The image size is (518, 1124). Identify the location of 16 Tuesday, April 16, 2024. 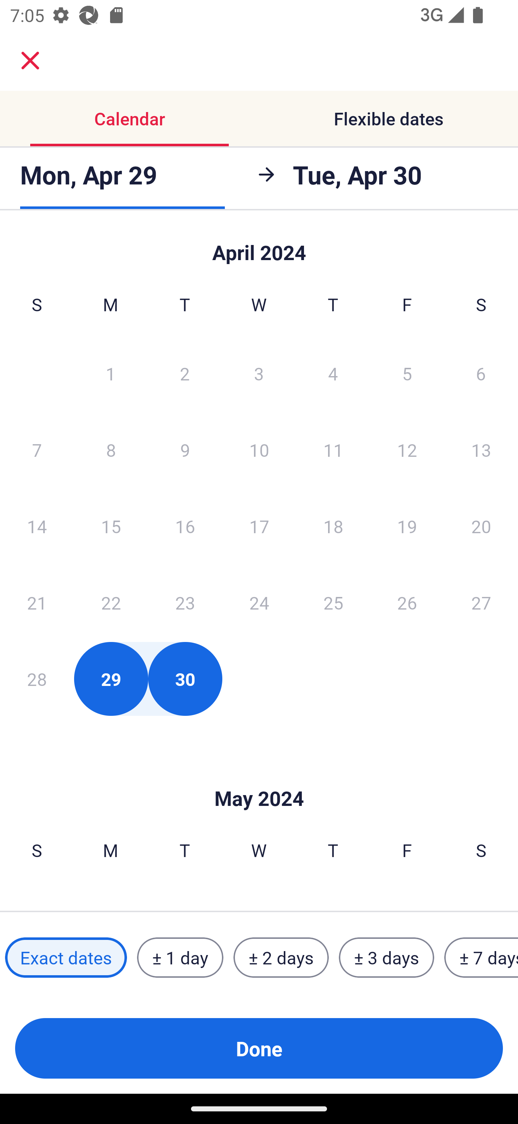
(185, 526).